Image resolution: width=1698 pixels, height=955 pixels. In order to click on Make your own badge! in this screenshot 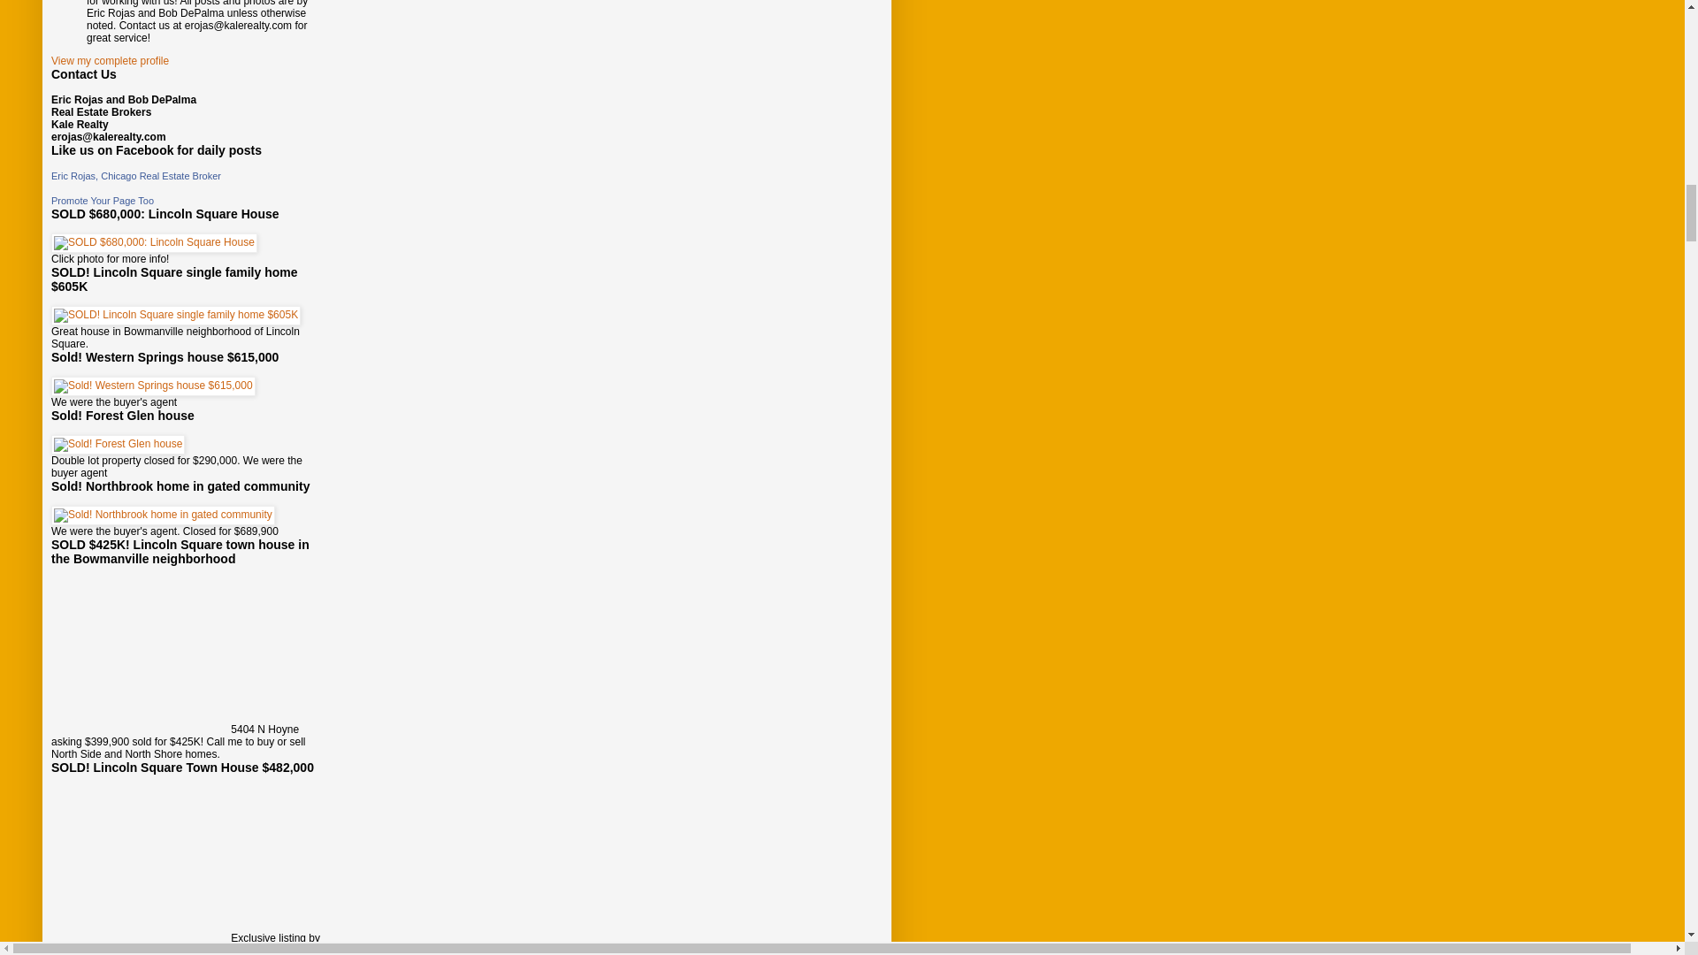, I will do `click(103, 201)`.